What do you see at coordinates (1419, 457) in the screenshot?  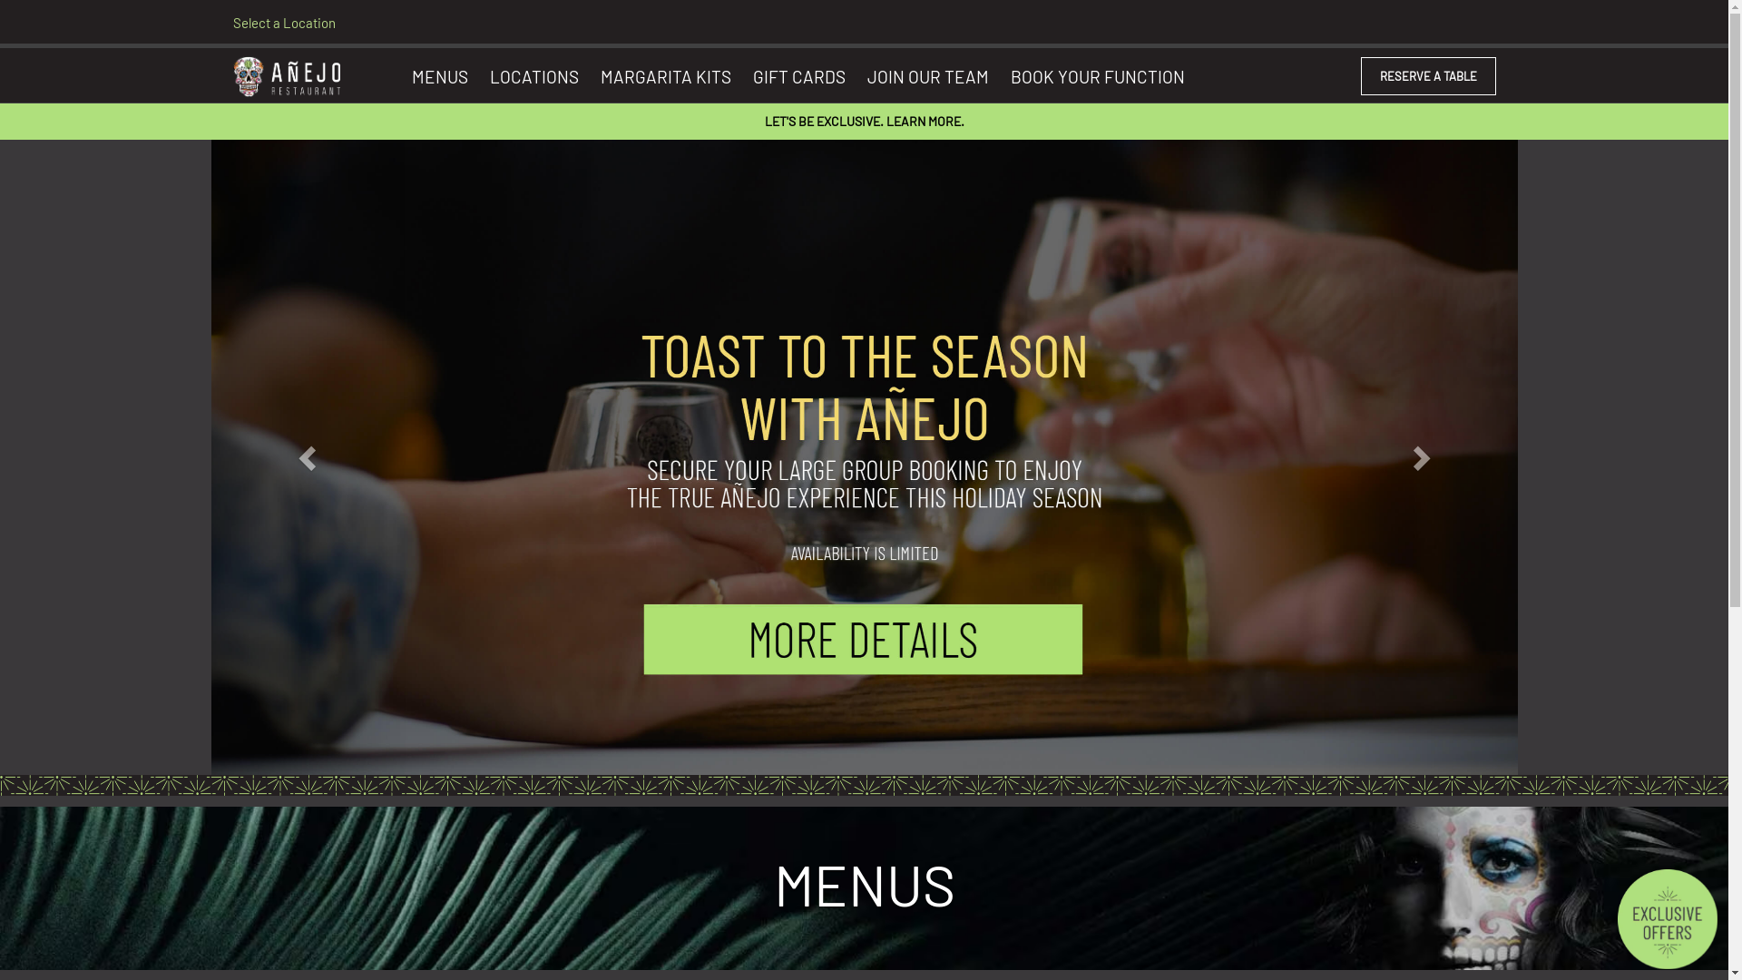 I see `Next` at bounding box center [1419, 457].